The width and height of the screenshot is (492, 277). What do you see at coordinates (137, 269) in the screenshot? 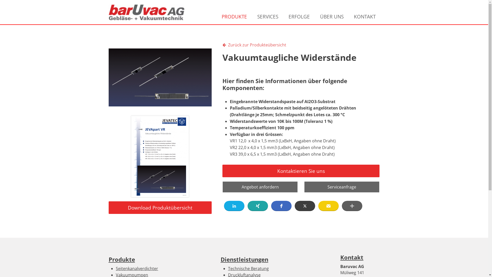
I see `Seitenkanalverdichter` at bounding box center [137, 269].